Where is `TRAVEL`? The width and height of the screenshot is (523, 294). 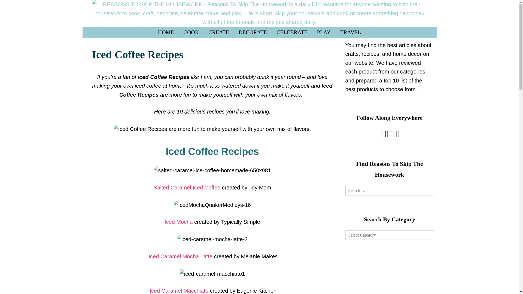 TRAVEL is located at coordinates (351, 32).